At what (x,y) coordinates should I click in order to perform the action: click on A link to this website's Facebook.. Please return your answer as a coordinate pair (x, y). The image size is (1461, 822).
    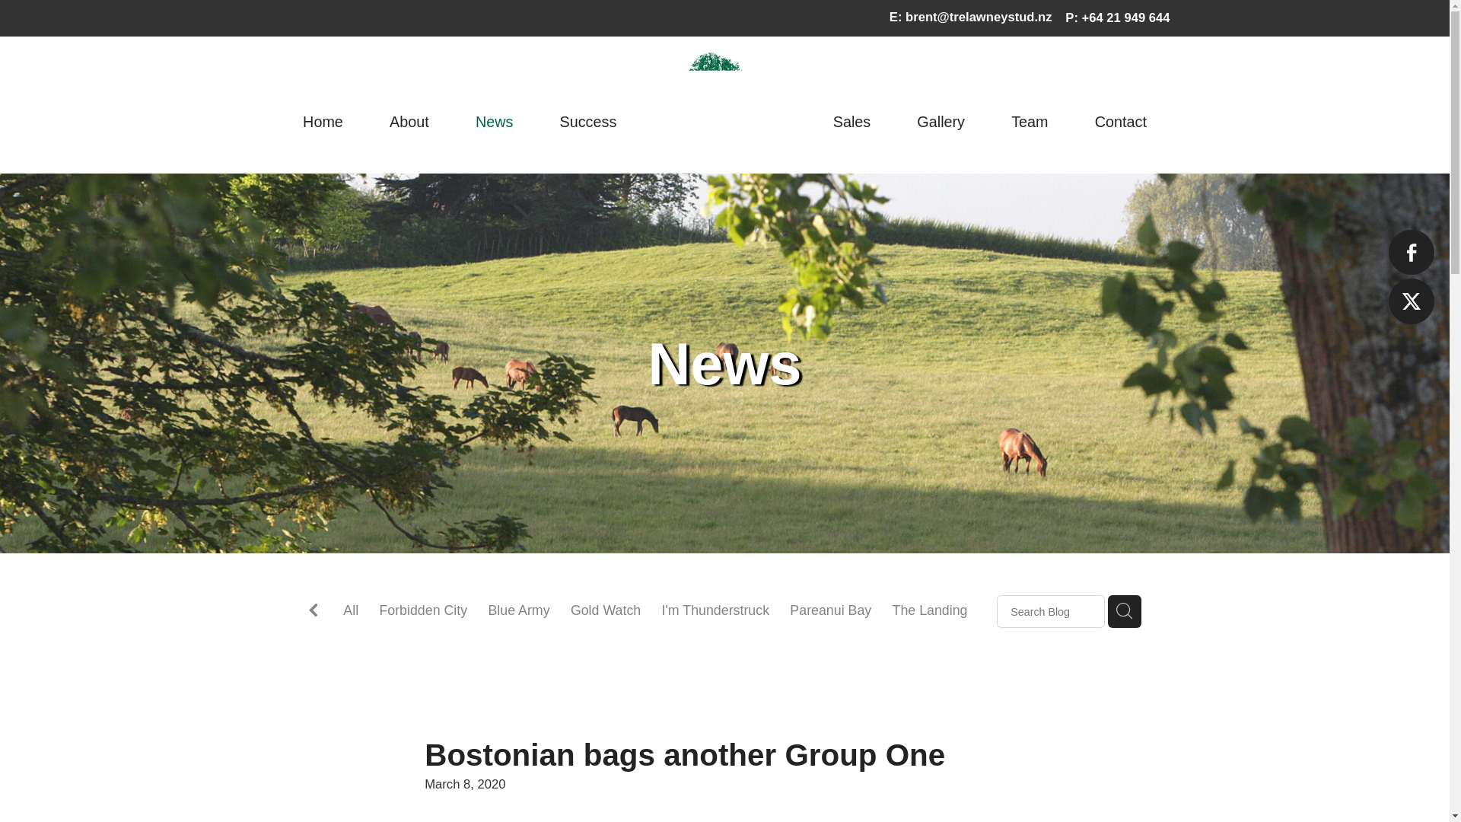
    Looking at the image, I should click on (1411, 252).